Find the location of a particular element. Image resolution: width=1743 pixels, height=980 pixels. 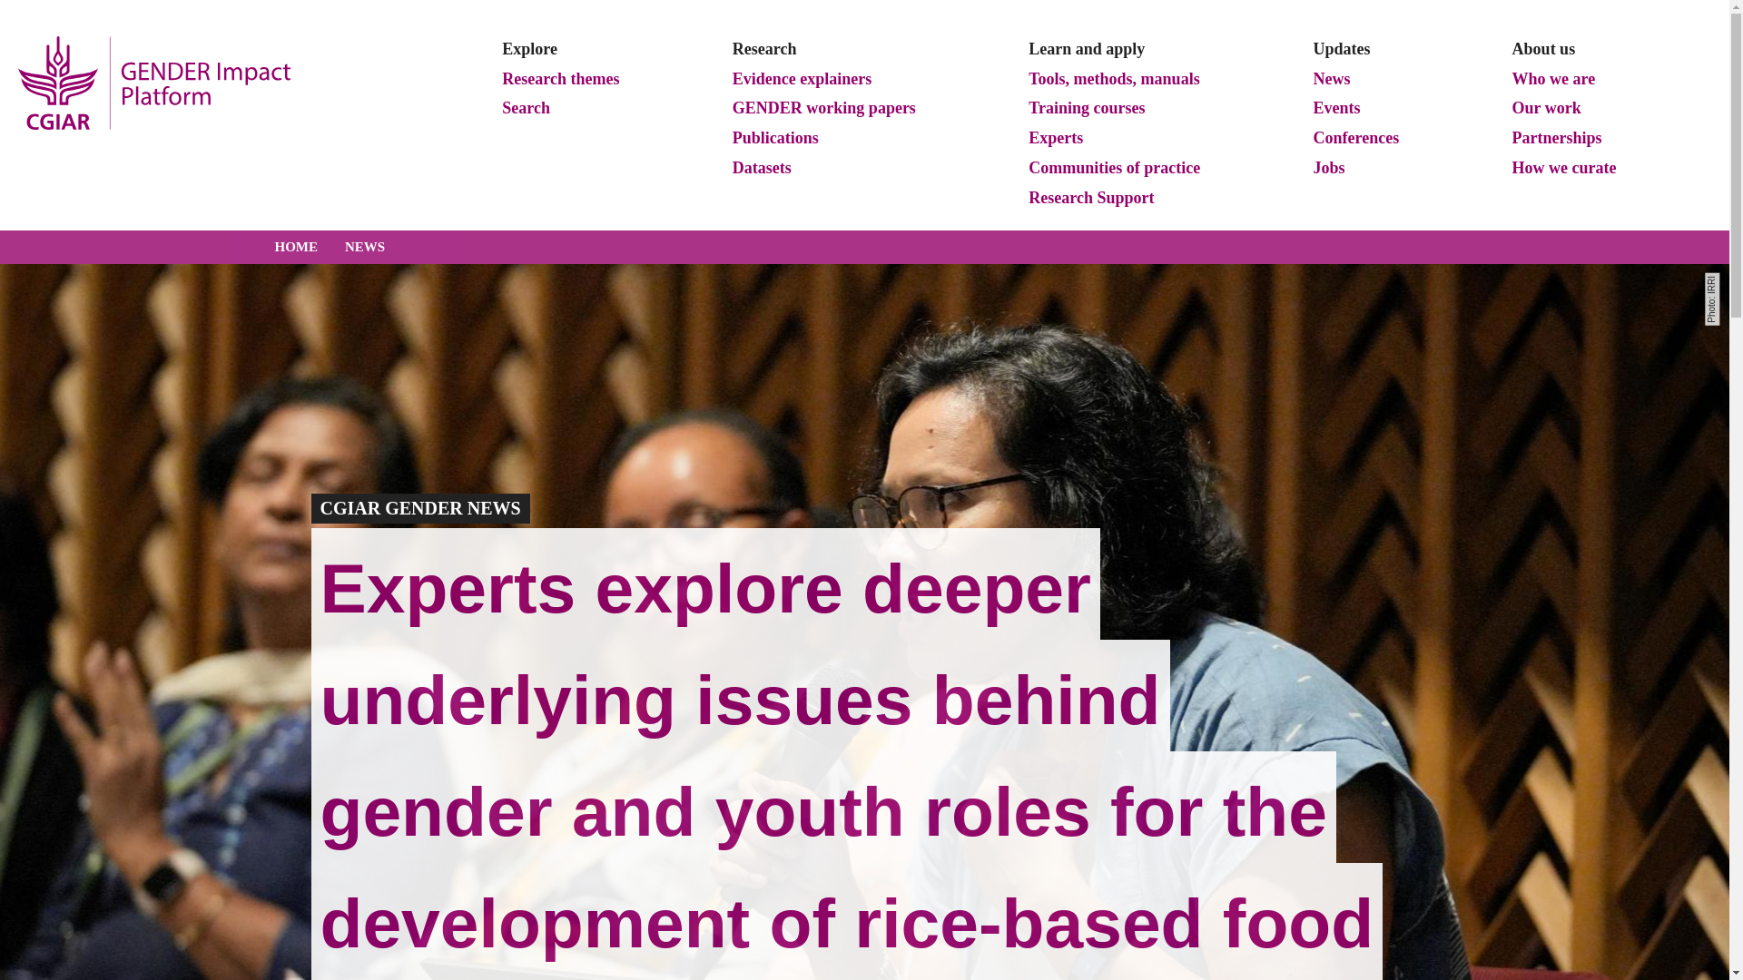

How we curate is located at coordinates (1564, 168).